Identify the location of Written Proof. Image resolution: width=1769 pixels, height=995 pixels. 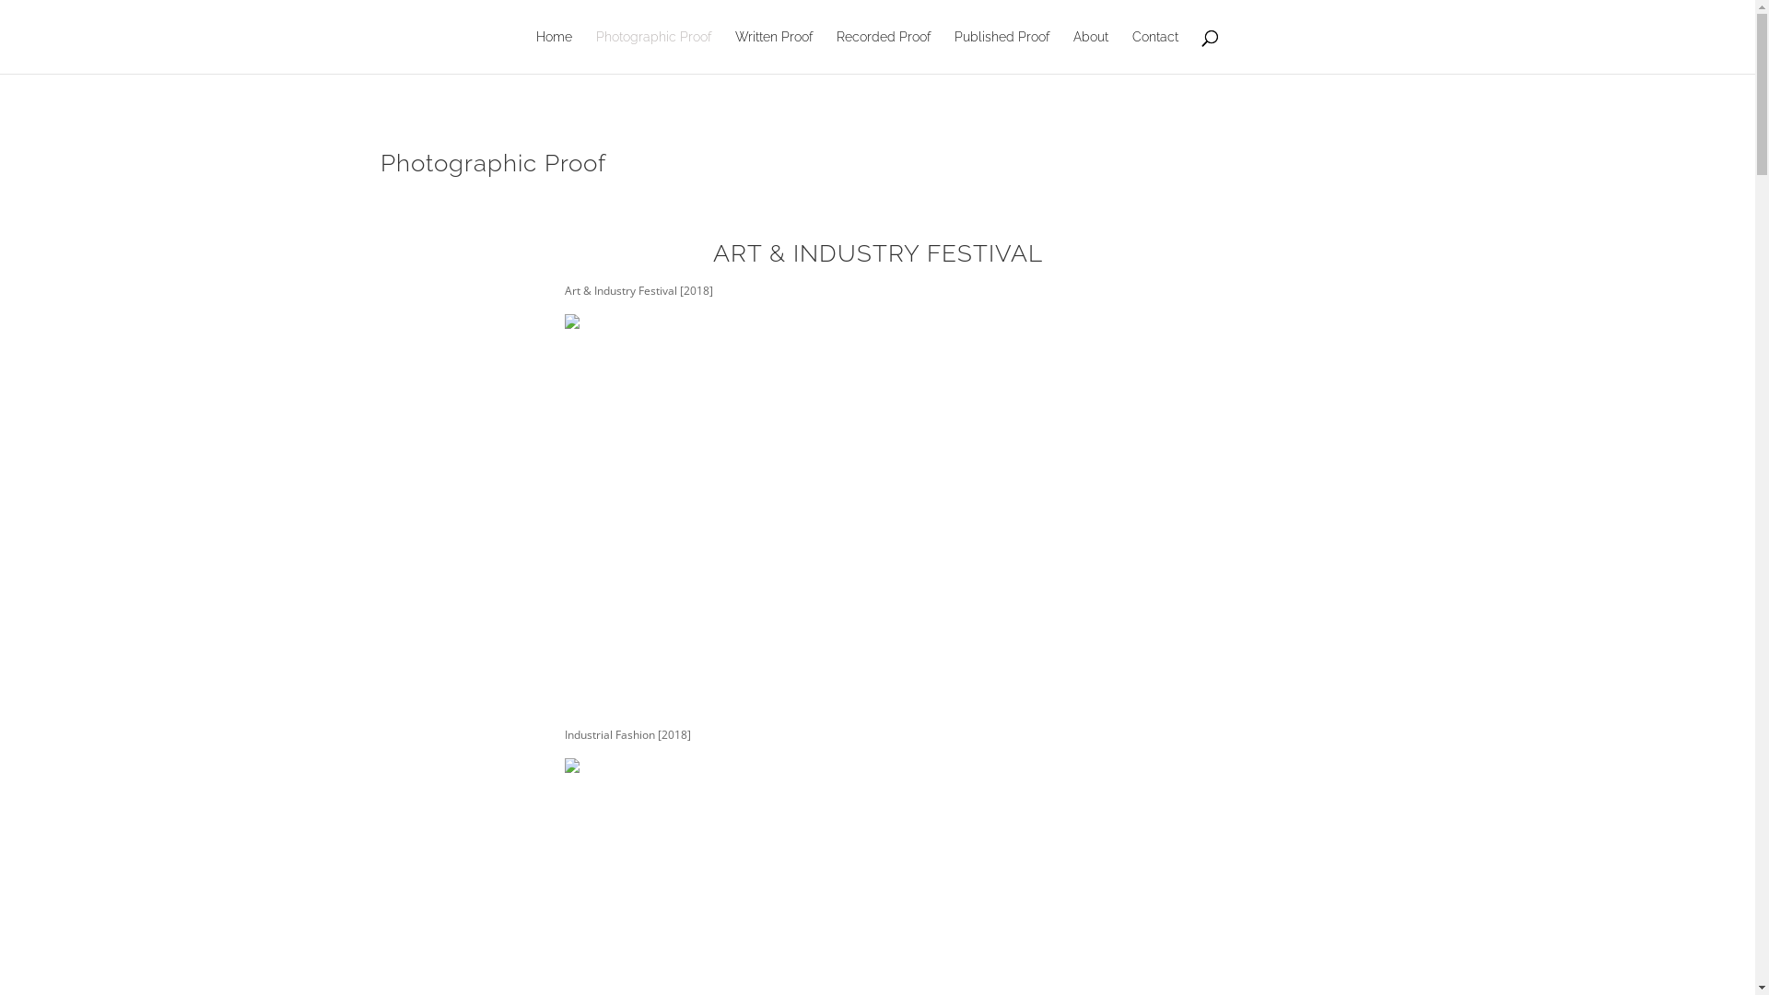
(774, 52).